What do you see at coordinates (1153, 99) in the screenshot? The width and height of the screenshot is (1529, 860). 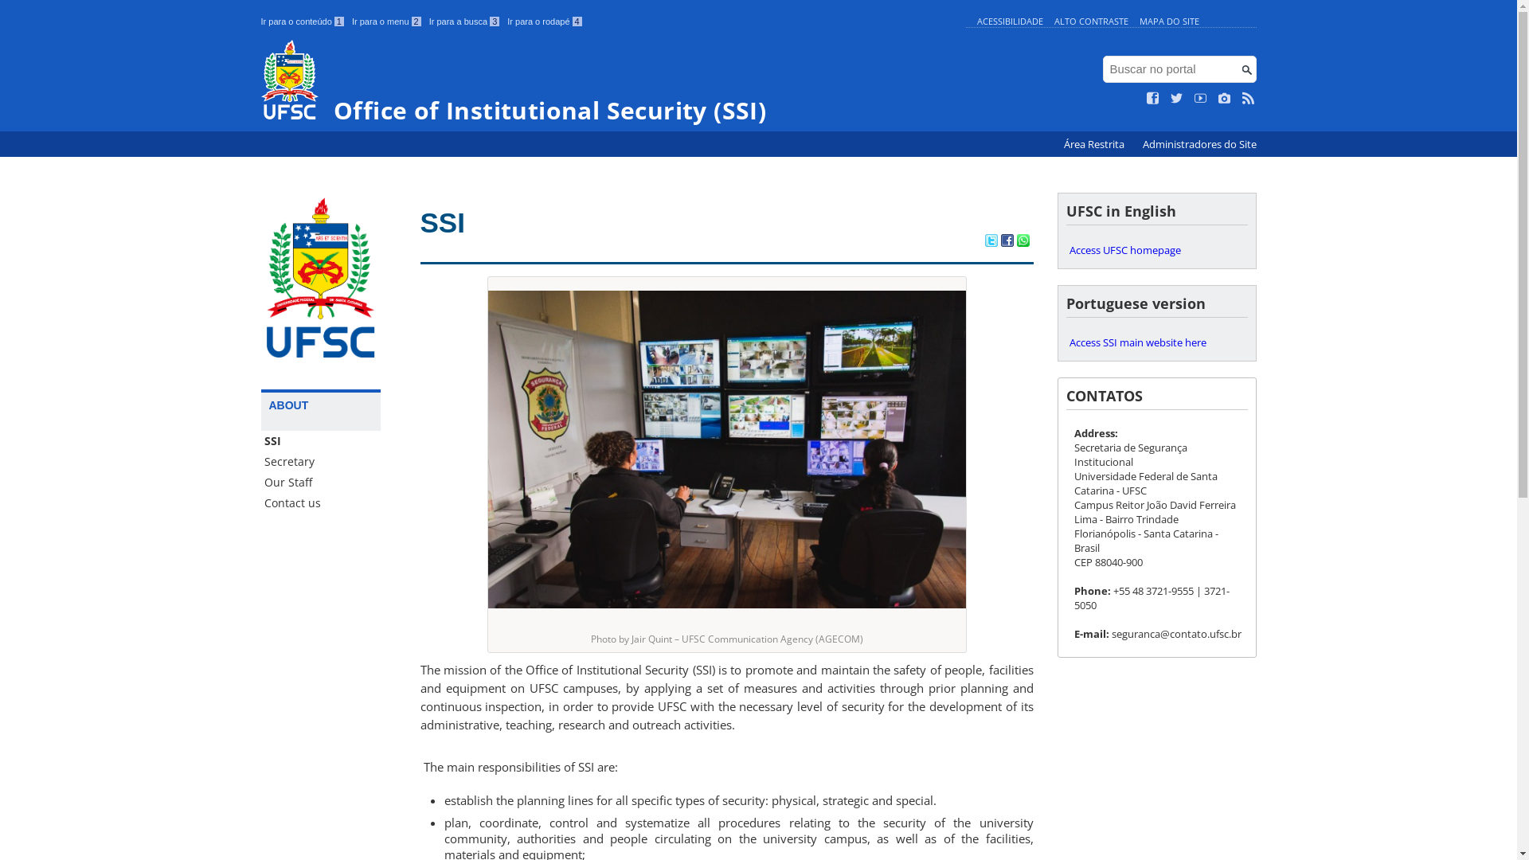 I see `Curta no Facebook` at bounding box center [1153, 99].